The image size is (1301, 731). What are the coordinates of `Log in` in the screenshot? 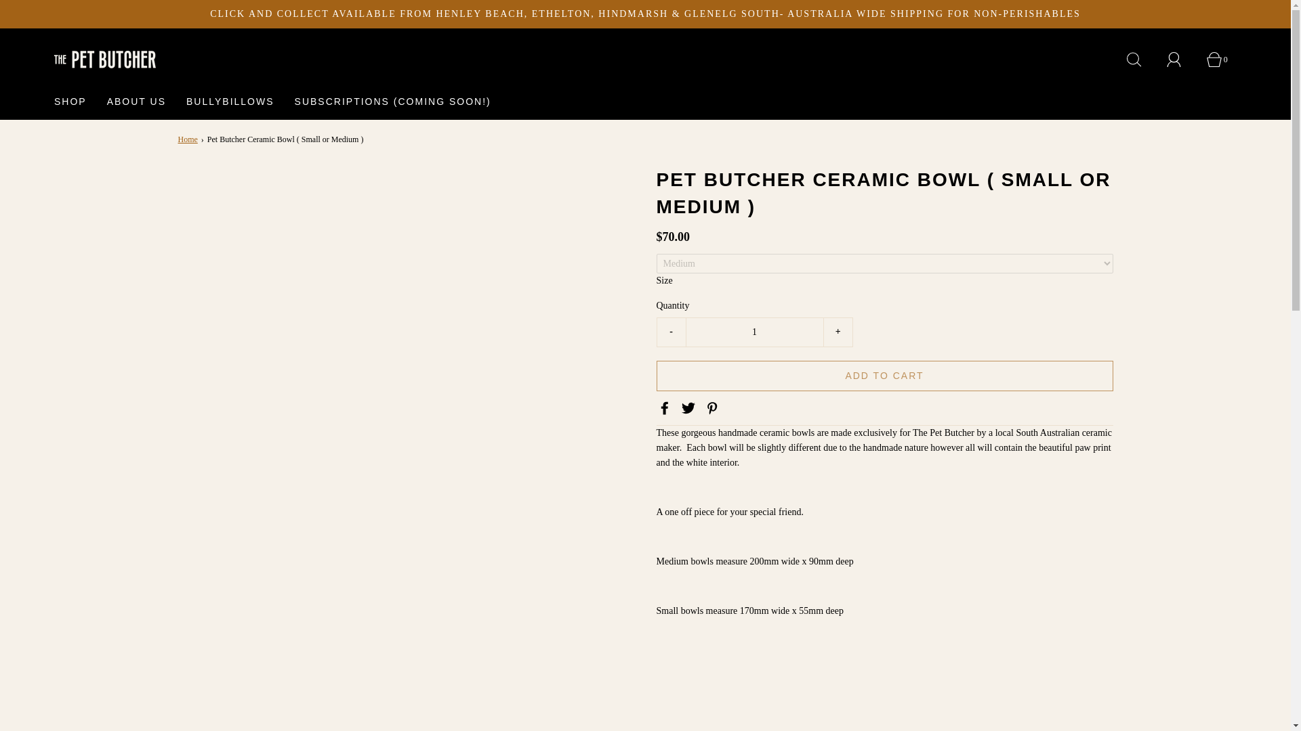 It's located at (1182, 60).